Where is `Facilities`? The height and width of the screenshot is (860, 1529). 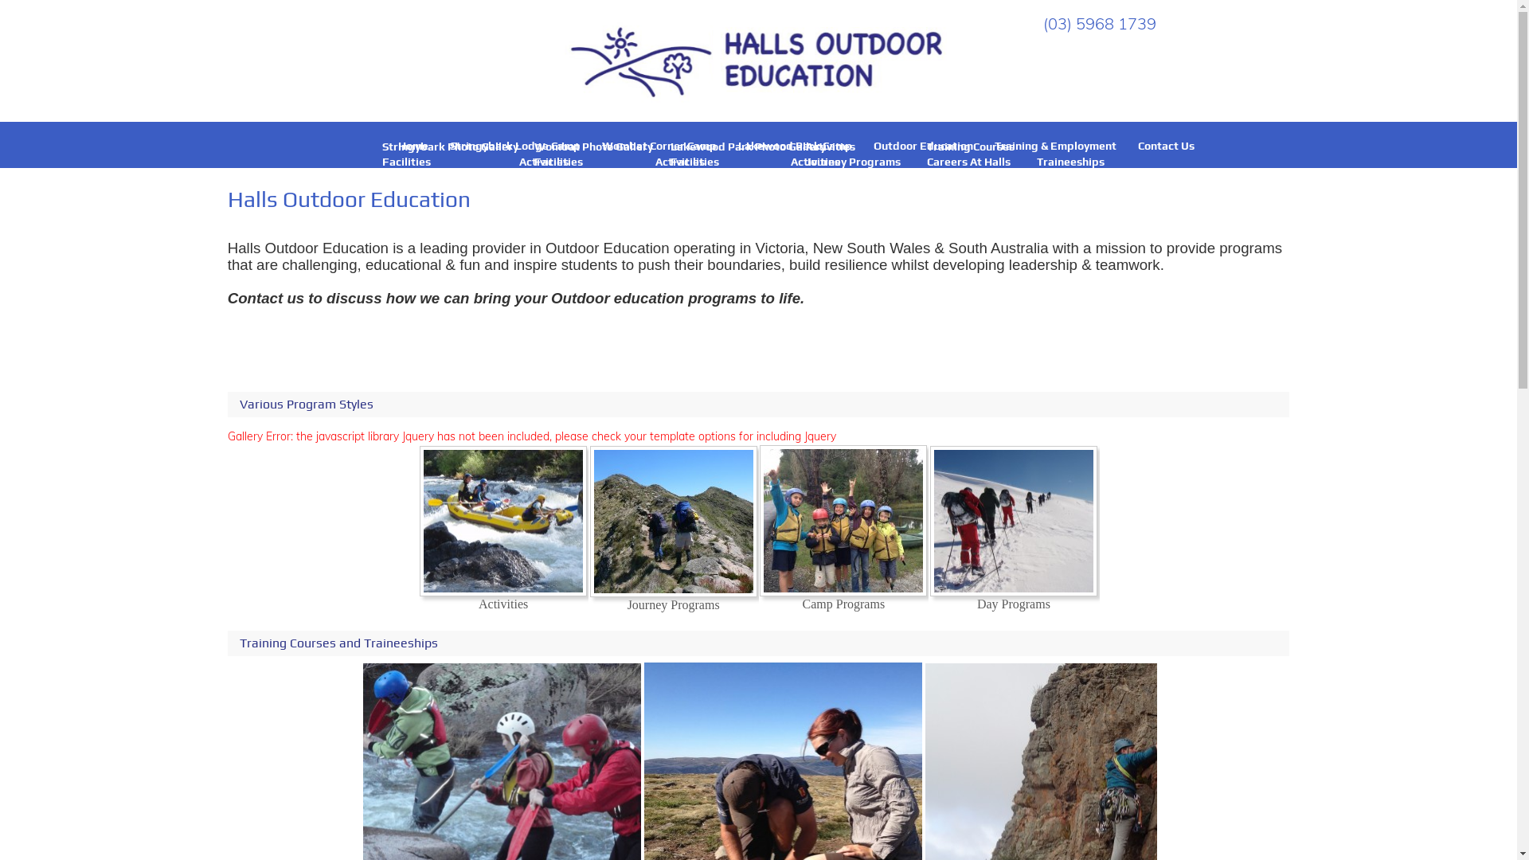
Facilities is located at coordinates (559, 162).